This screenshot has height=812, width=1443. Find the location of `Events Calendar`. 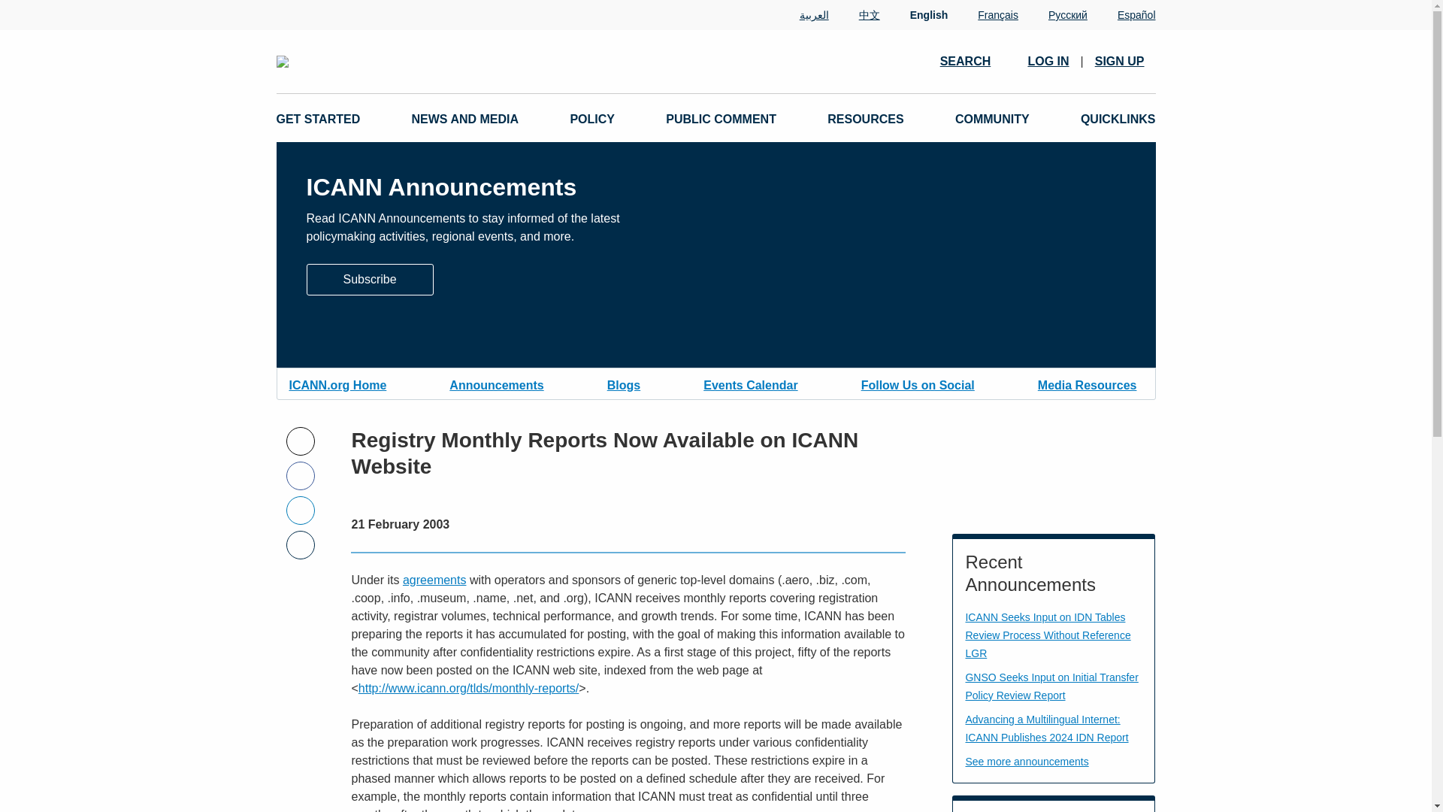

Events Calendar is located at coordinates (750, 383).